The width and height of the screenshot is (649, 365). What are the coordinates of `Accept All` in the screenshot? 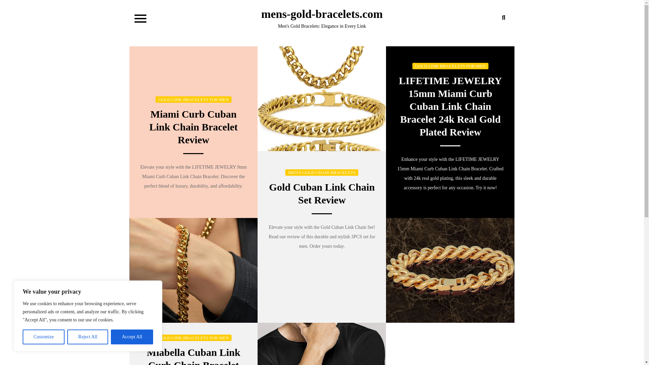 It's located at (132, 337).